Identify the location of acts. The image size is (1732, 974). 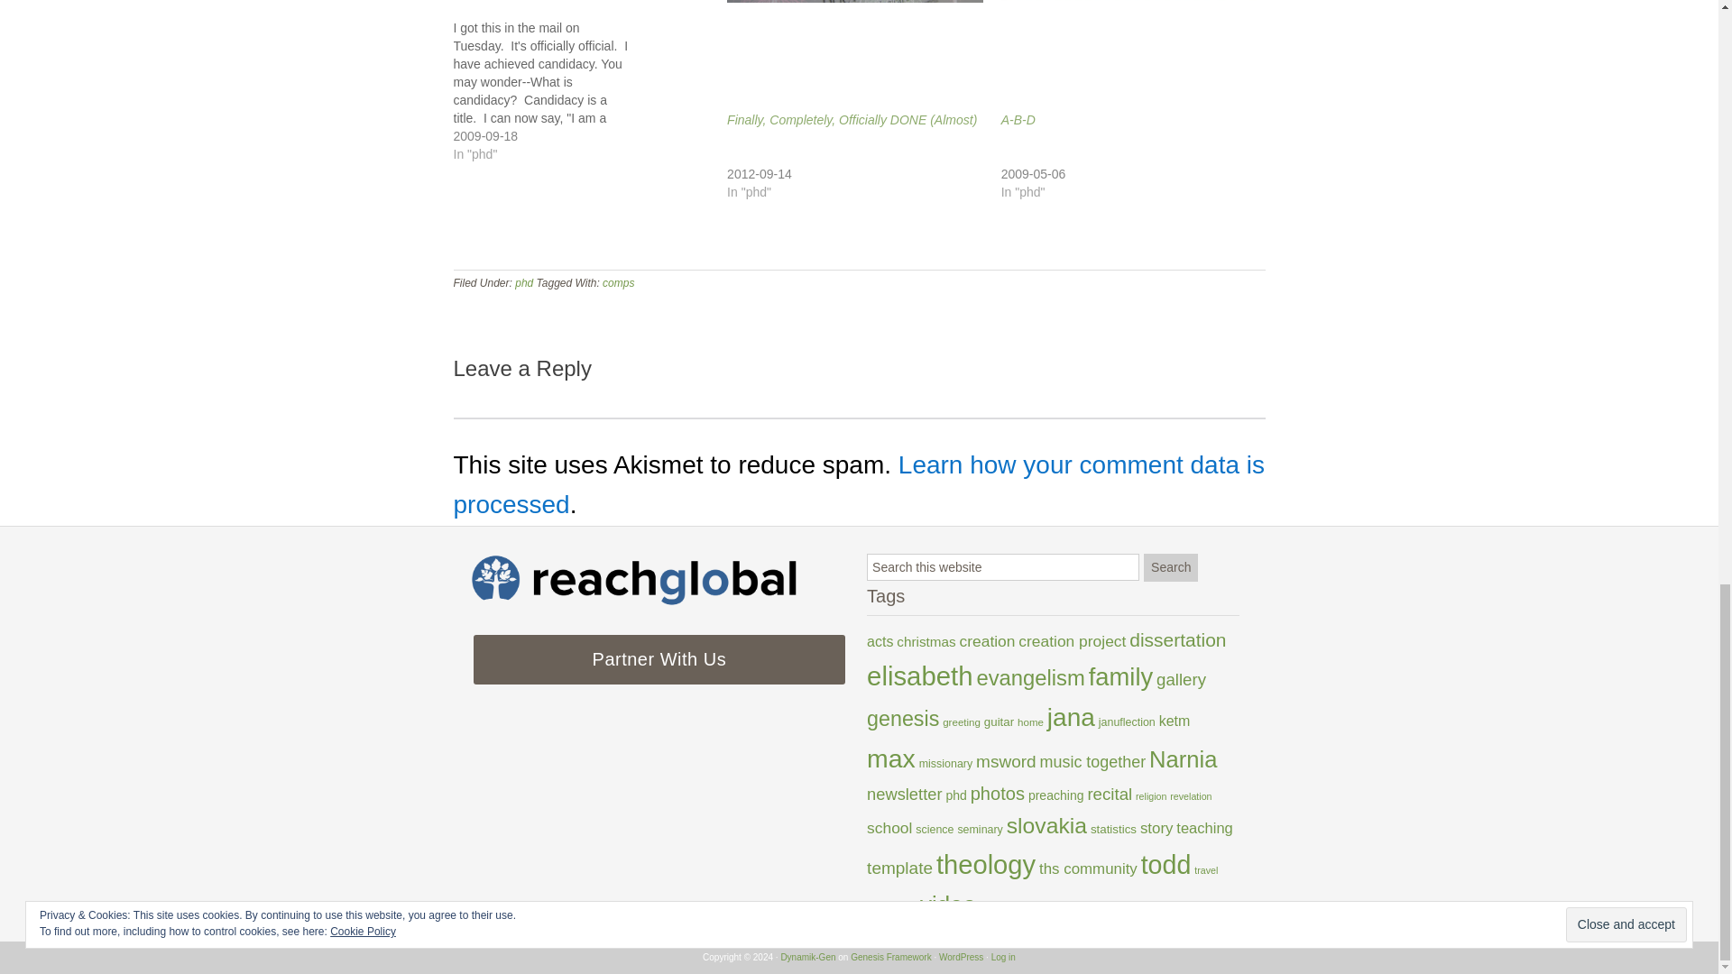
(880, 642).